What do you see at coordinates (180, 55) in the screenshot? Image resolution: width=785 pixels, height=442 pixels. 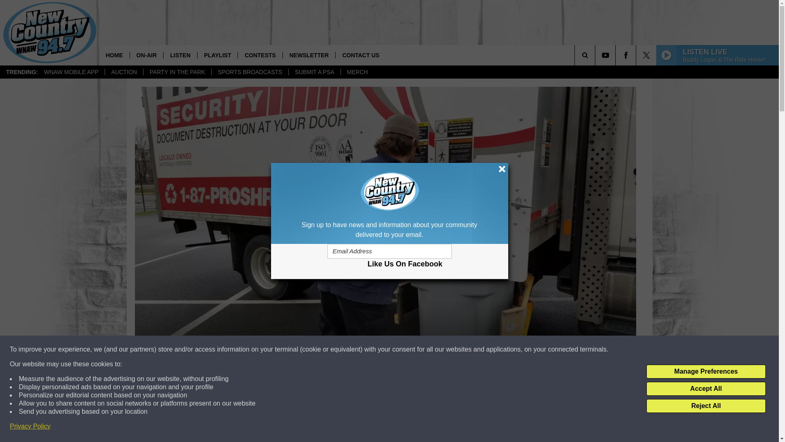 I see `LISTEN` at bounding box center [180, 55].